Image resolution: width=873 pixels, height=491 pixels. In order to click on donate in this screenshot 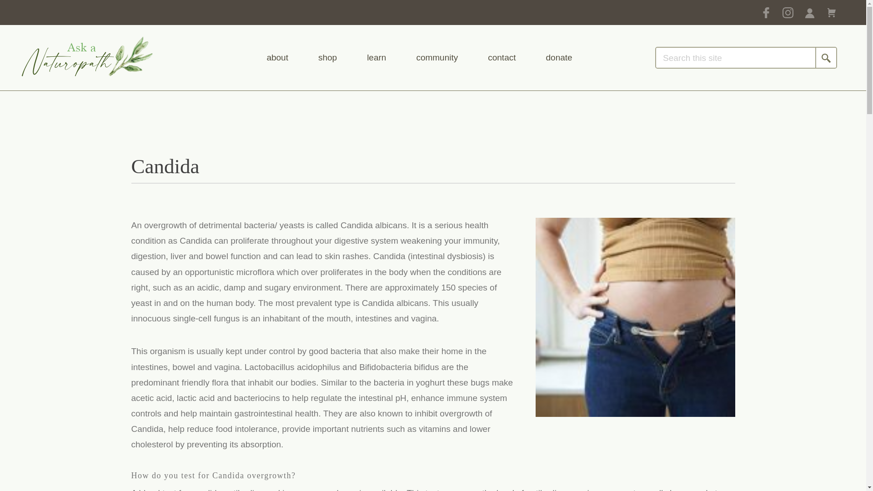, I will do `click(558, 57)`.